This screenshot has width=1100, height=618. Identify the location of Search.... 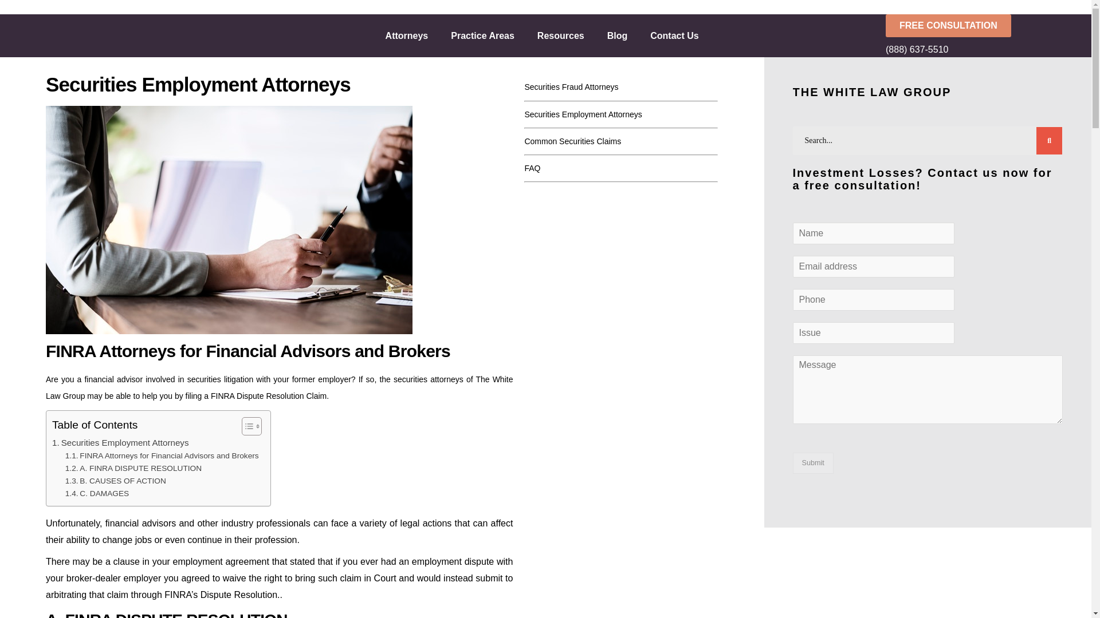
(928, 141).